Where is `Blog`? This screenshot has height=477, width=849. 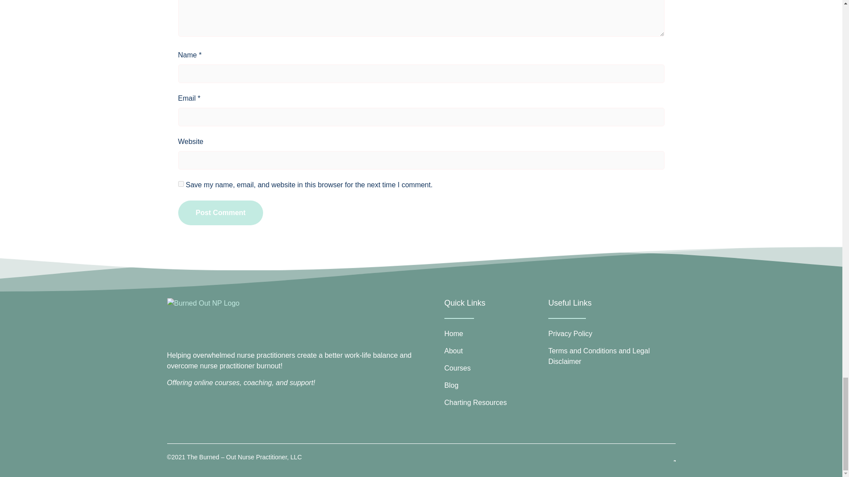
Blog is located at coordinates (494, 385).